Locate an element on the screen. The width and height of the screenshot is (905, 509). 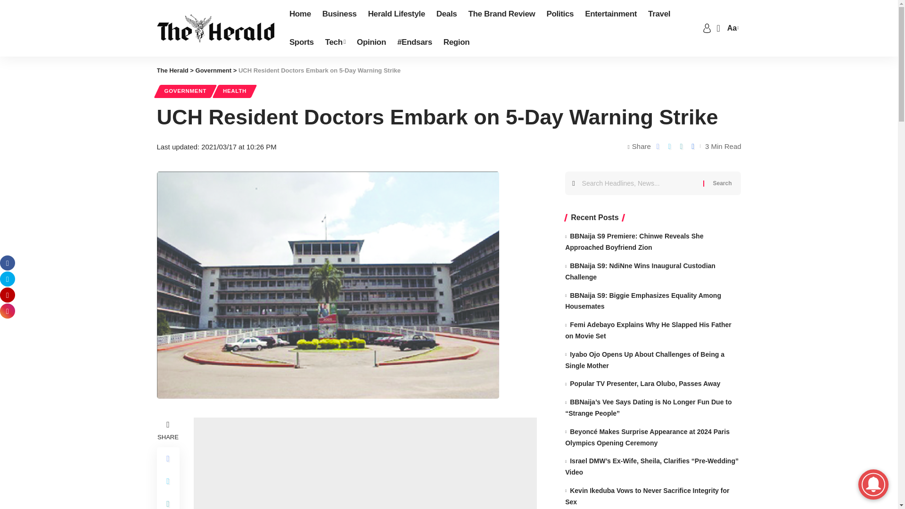
Aa is located at coordinates (732, 28).